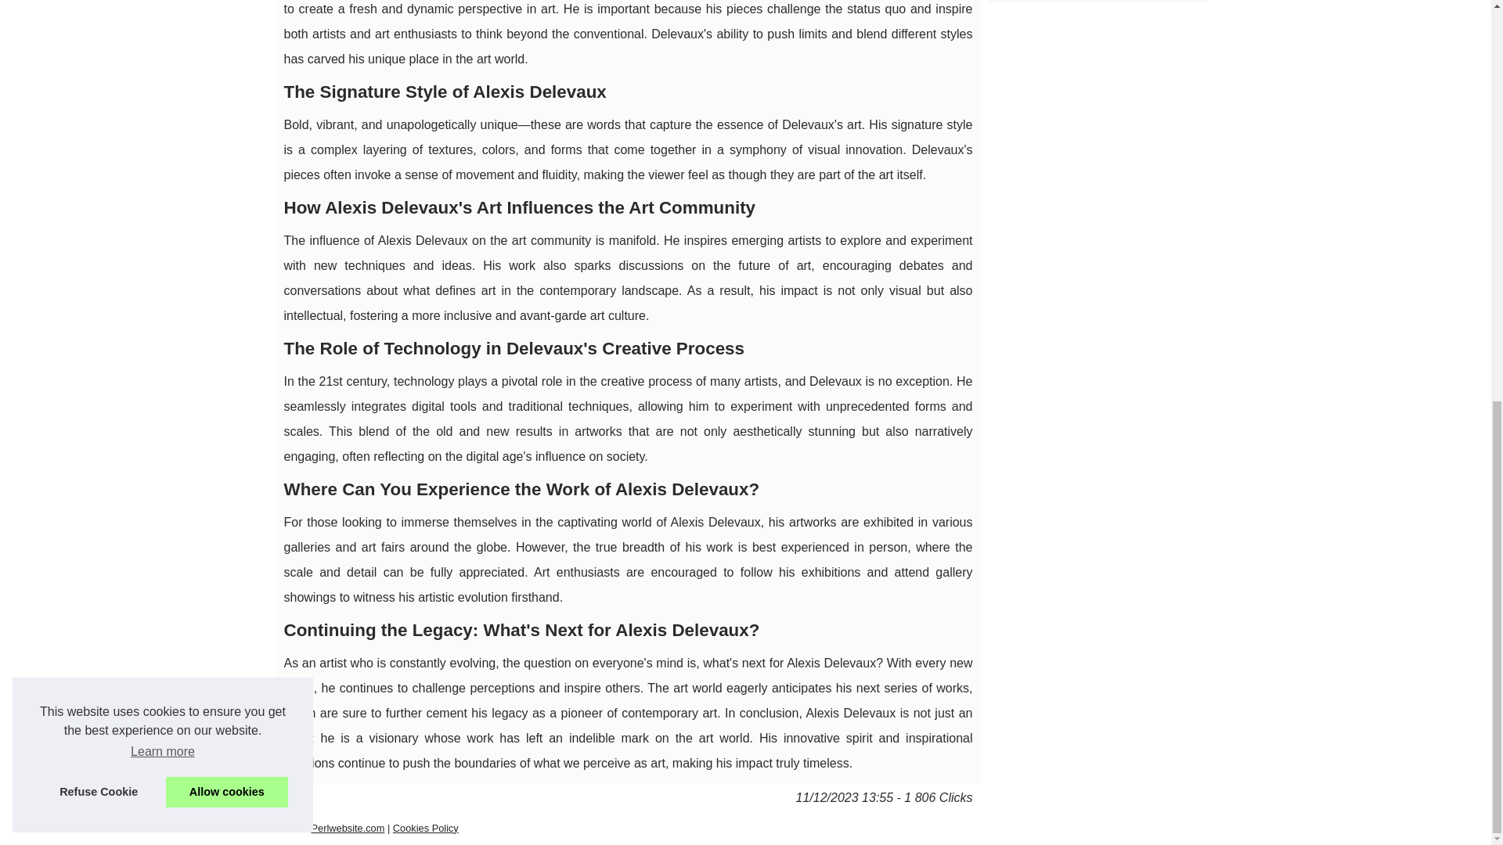  What do you see at coordinates (425, 828) in the screenshot?
I see `Cookies Policy` at bounding box center [425, 828].